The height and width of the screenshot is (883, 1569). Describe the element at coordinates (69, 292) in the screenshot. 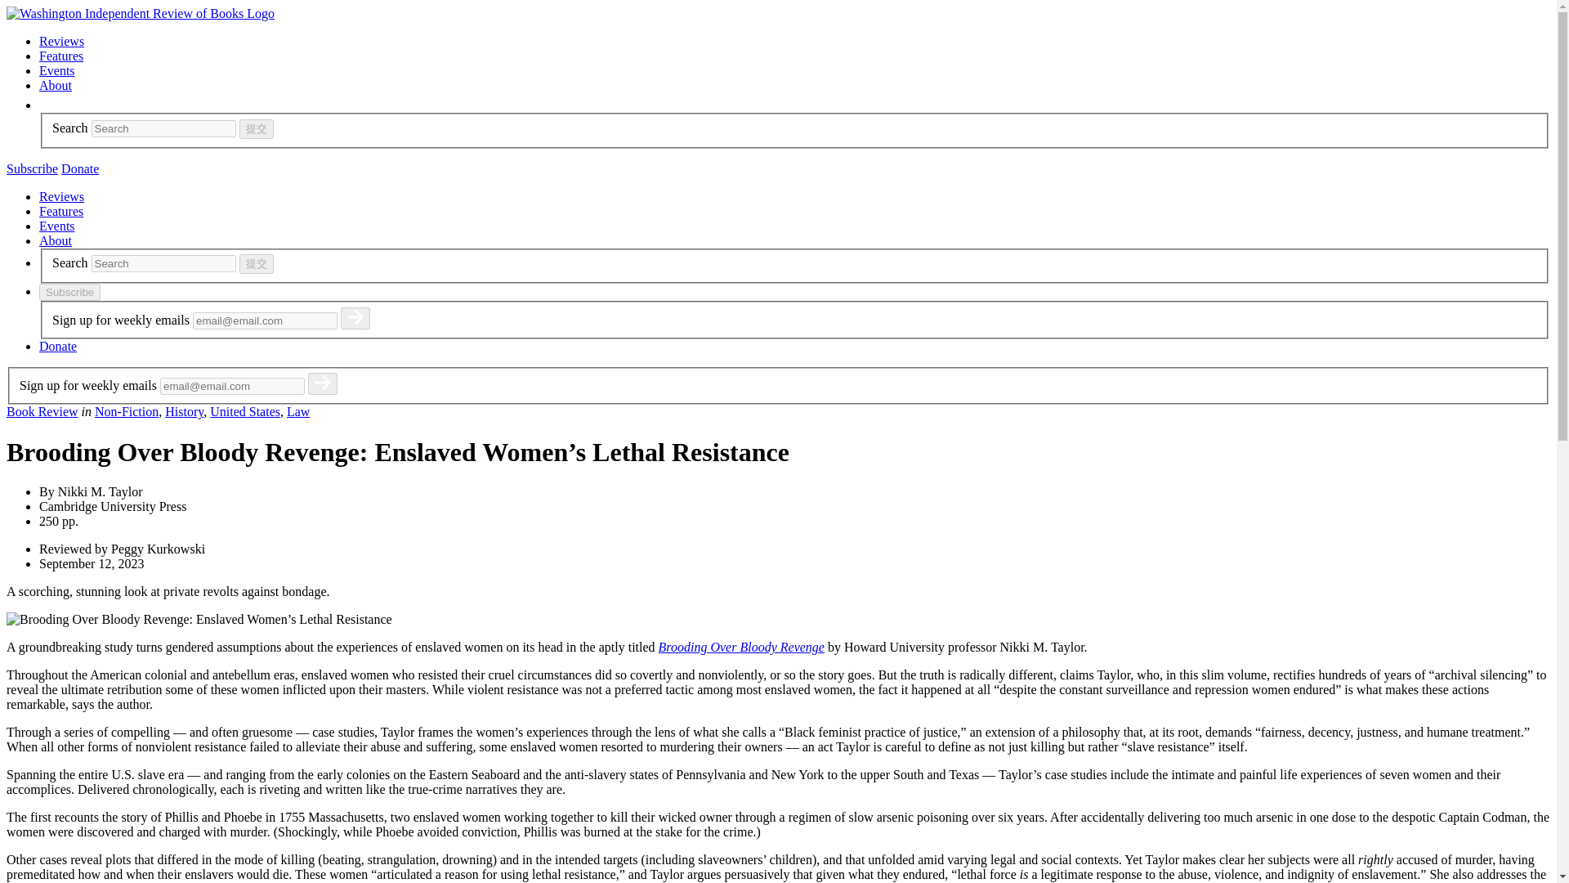

I see `Subscribe` at that location.